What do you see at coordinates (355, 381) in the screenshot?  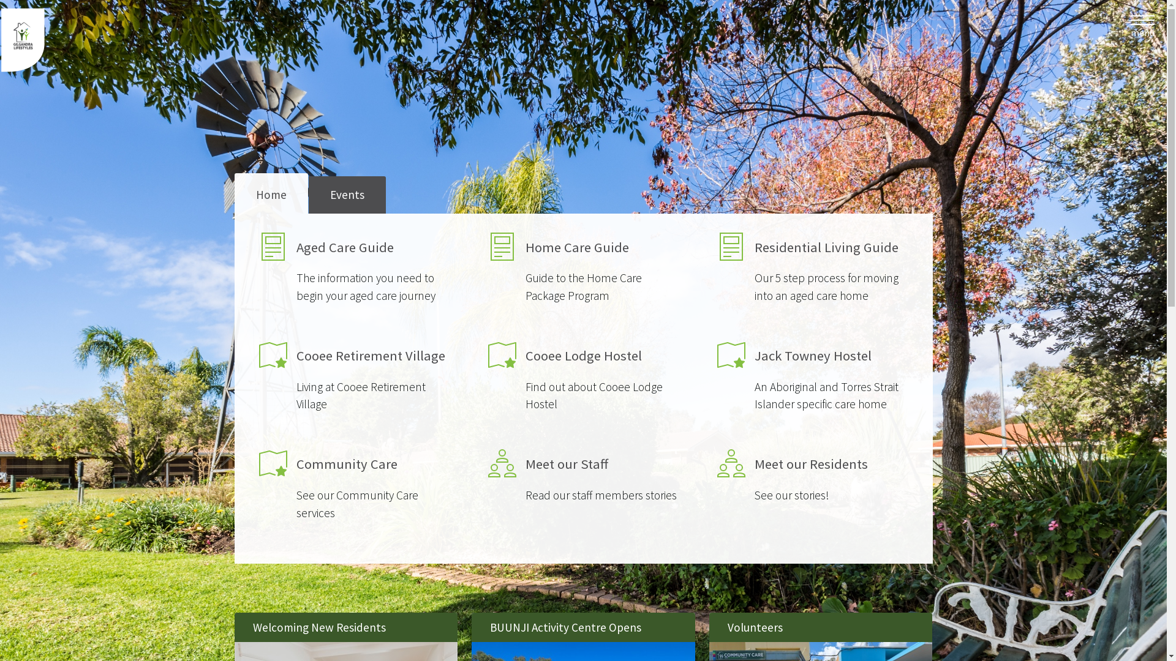 I see `Cooee Retirement Village
Living at Cooee Retirement Village` at bounding box center [355, 381].